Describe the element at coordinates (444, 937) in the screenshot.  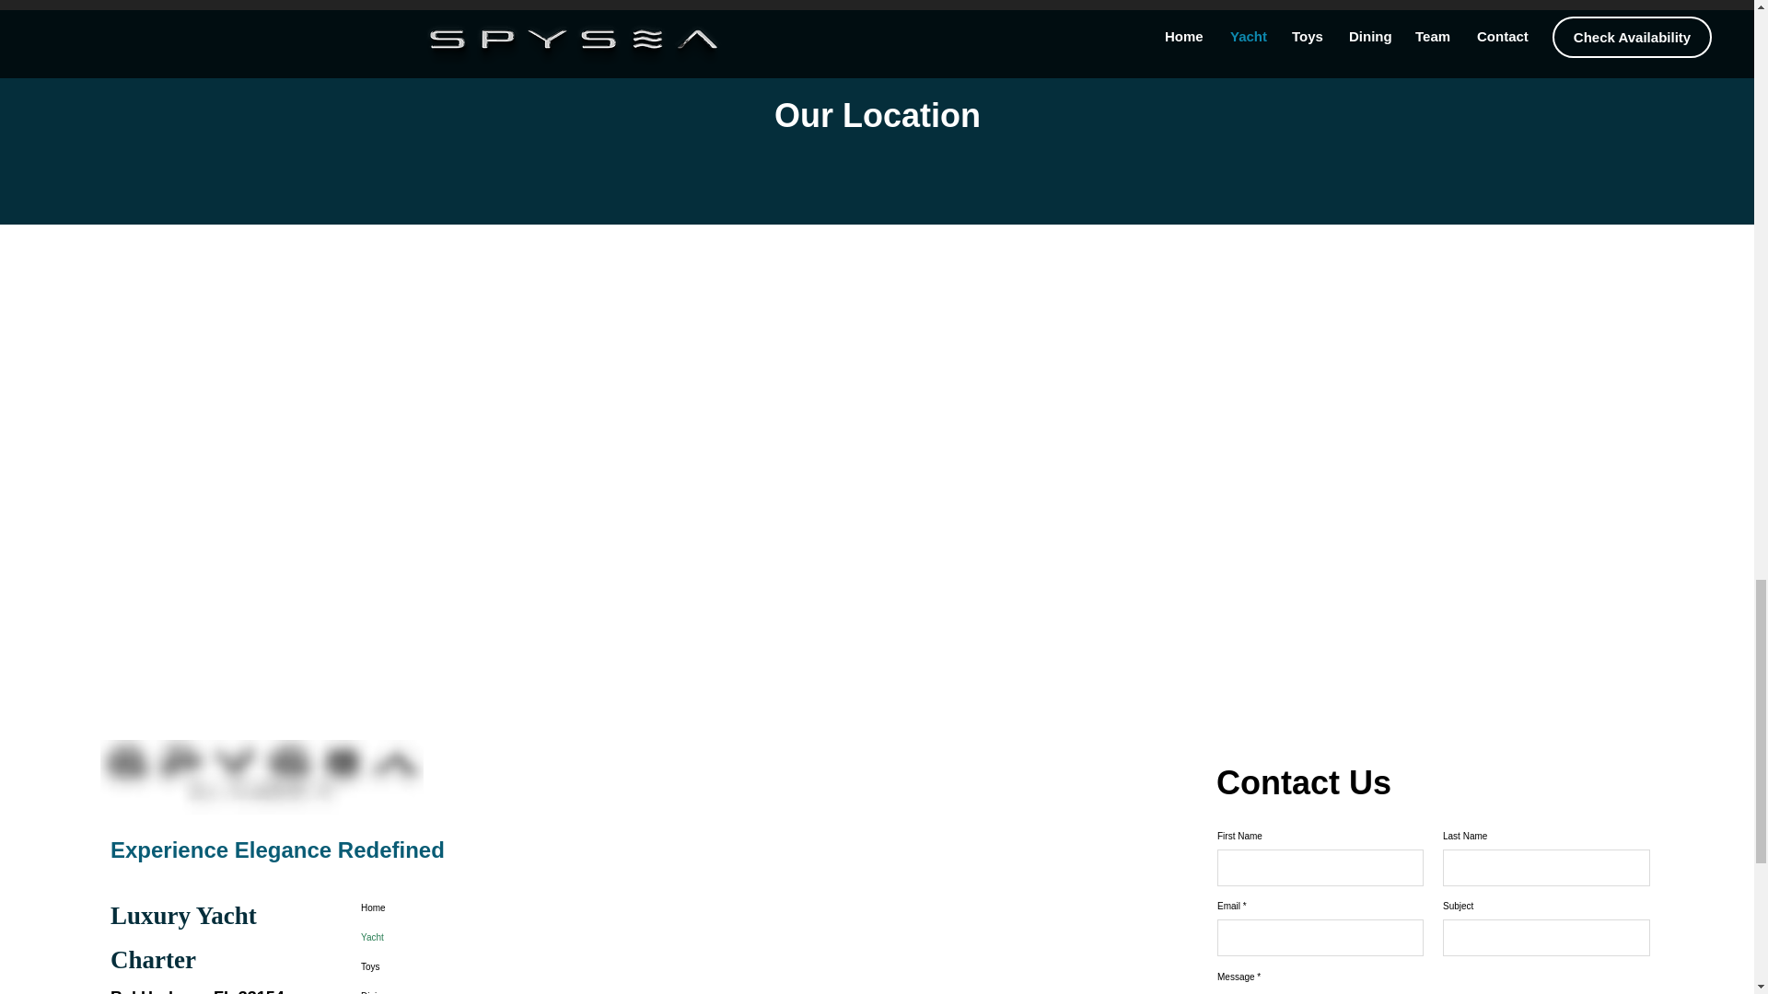
I see `Yacht` at that location.